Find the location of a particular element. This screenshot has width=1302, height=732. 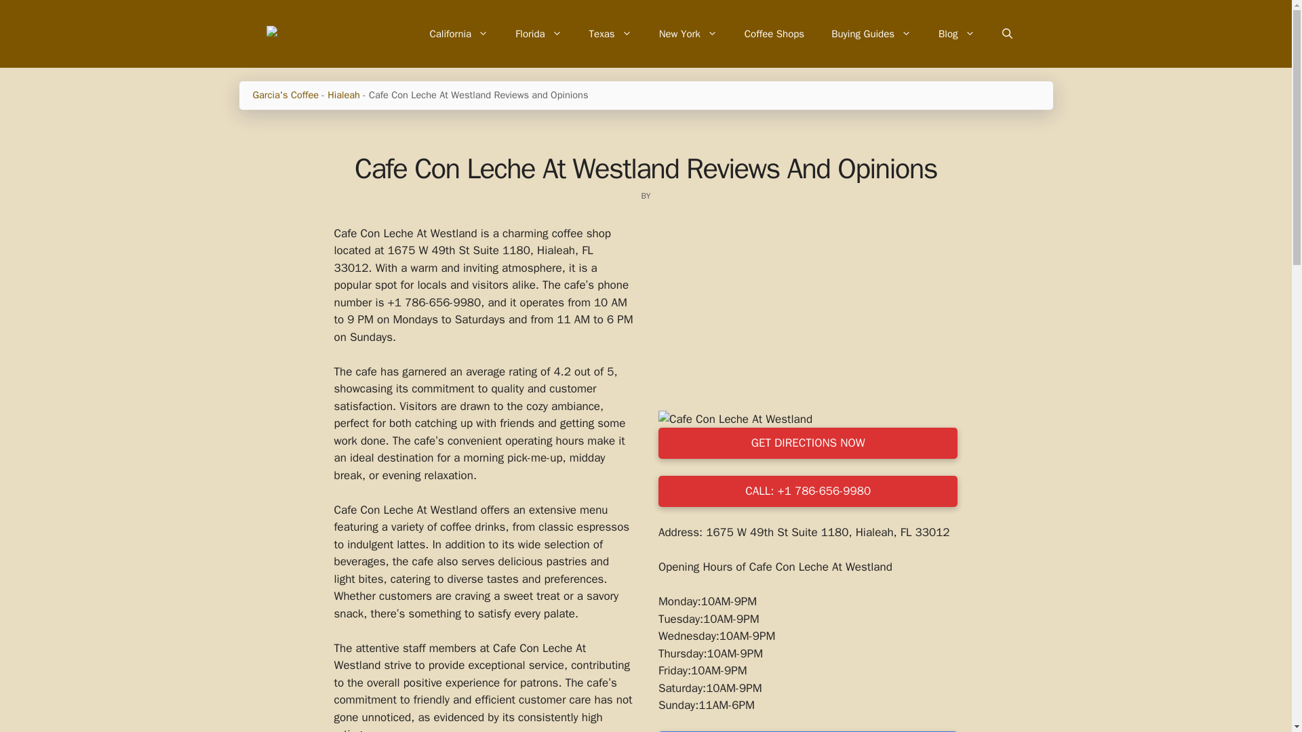

California is located at coordinates (458, 34).